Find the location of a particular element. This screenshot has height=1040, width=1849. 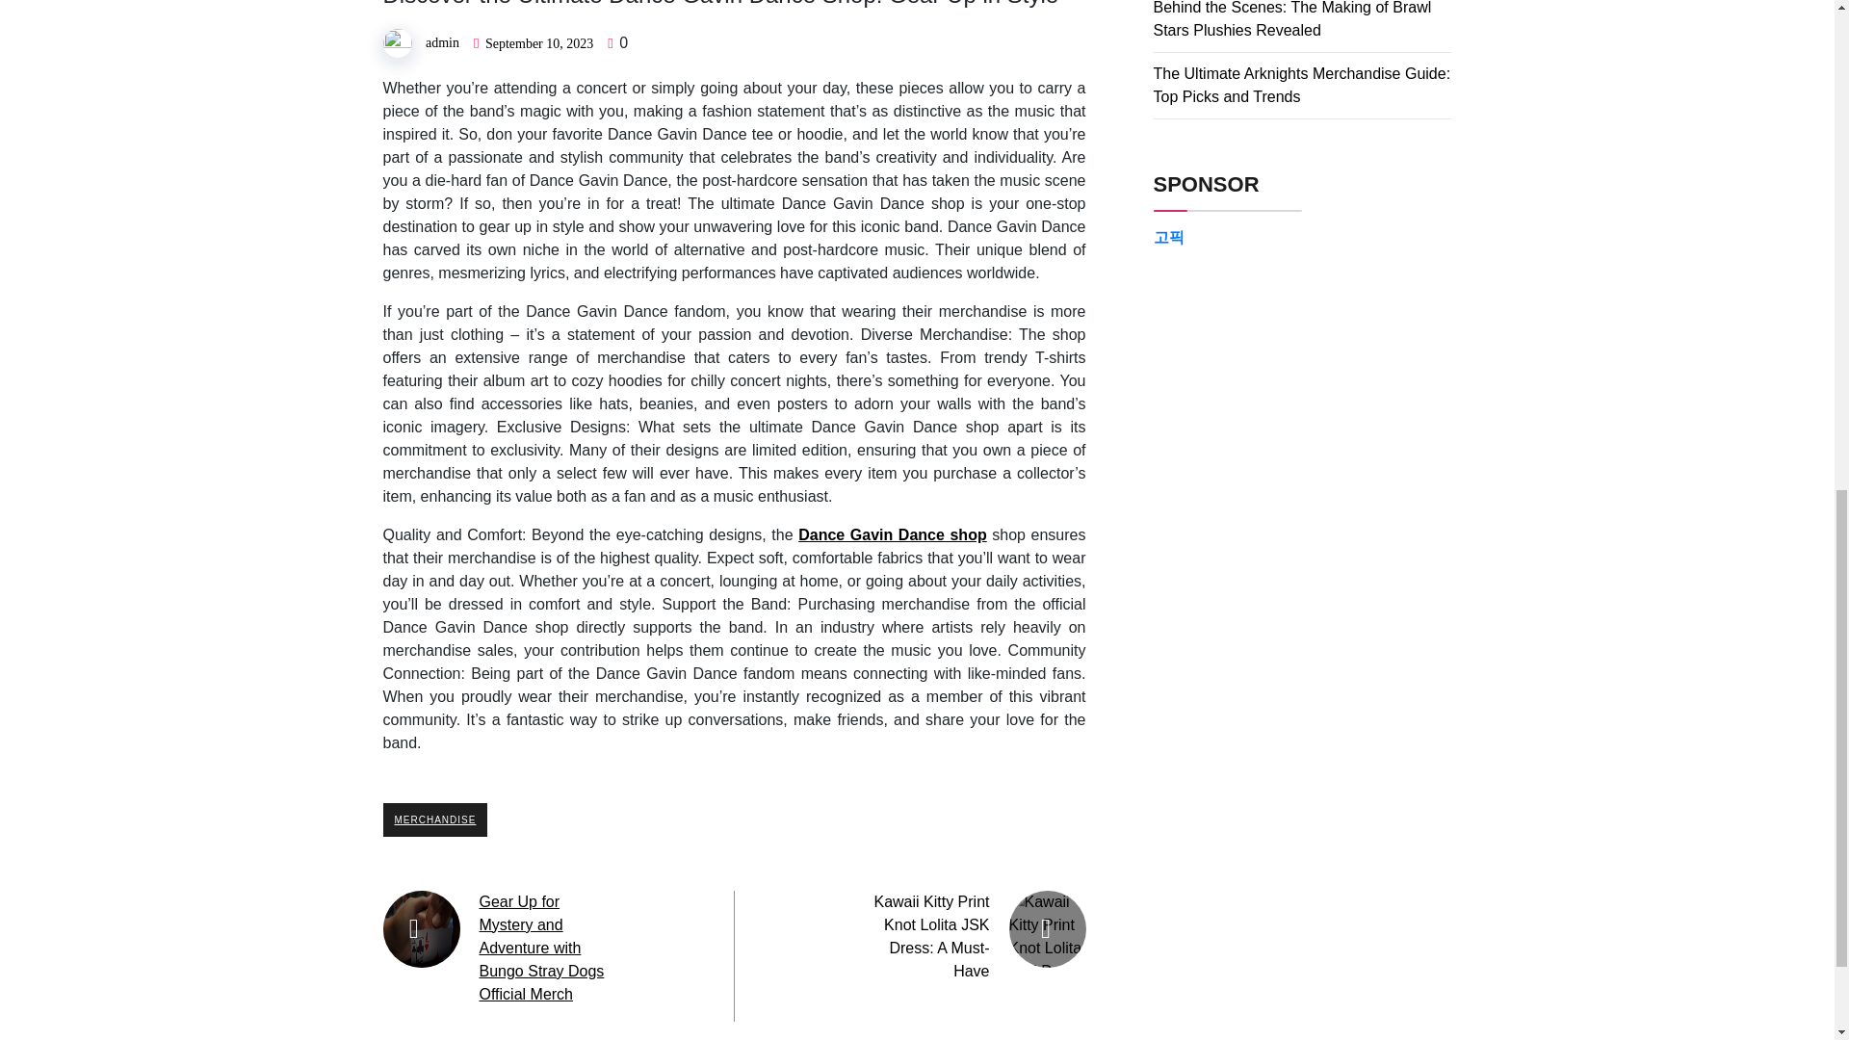

admin is located at coordinates (441, 42).